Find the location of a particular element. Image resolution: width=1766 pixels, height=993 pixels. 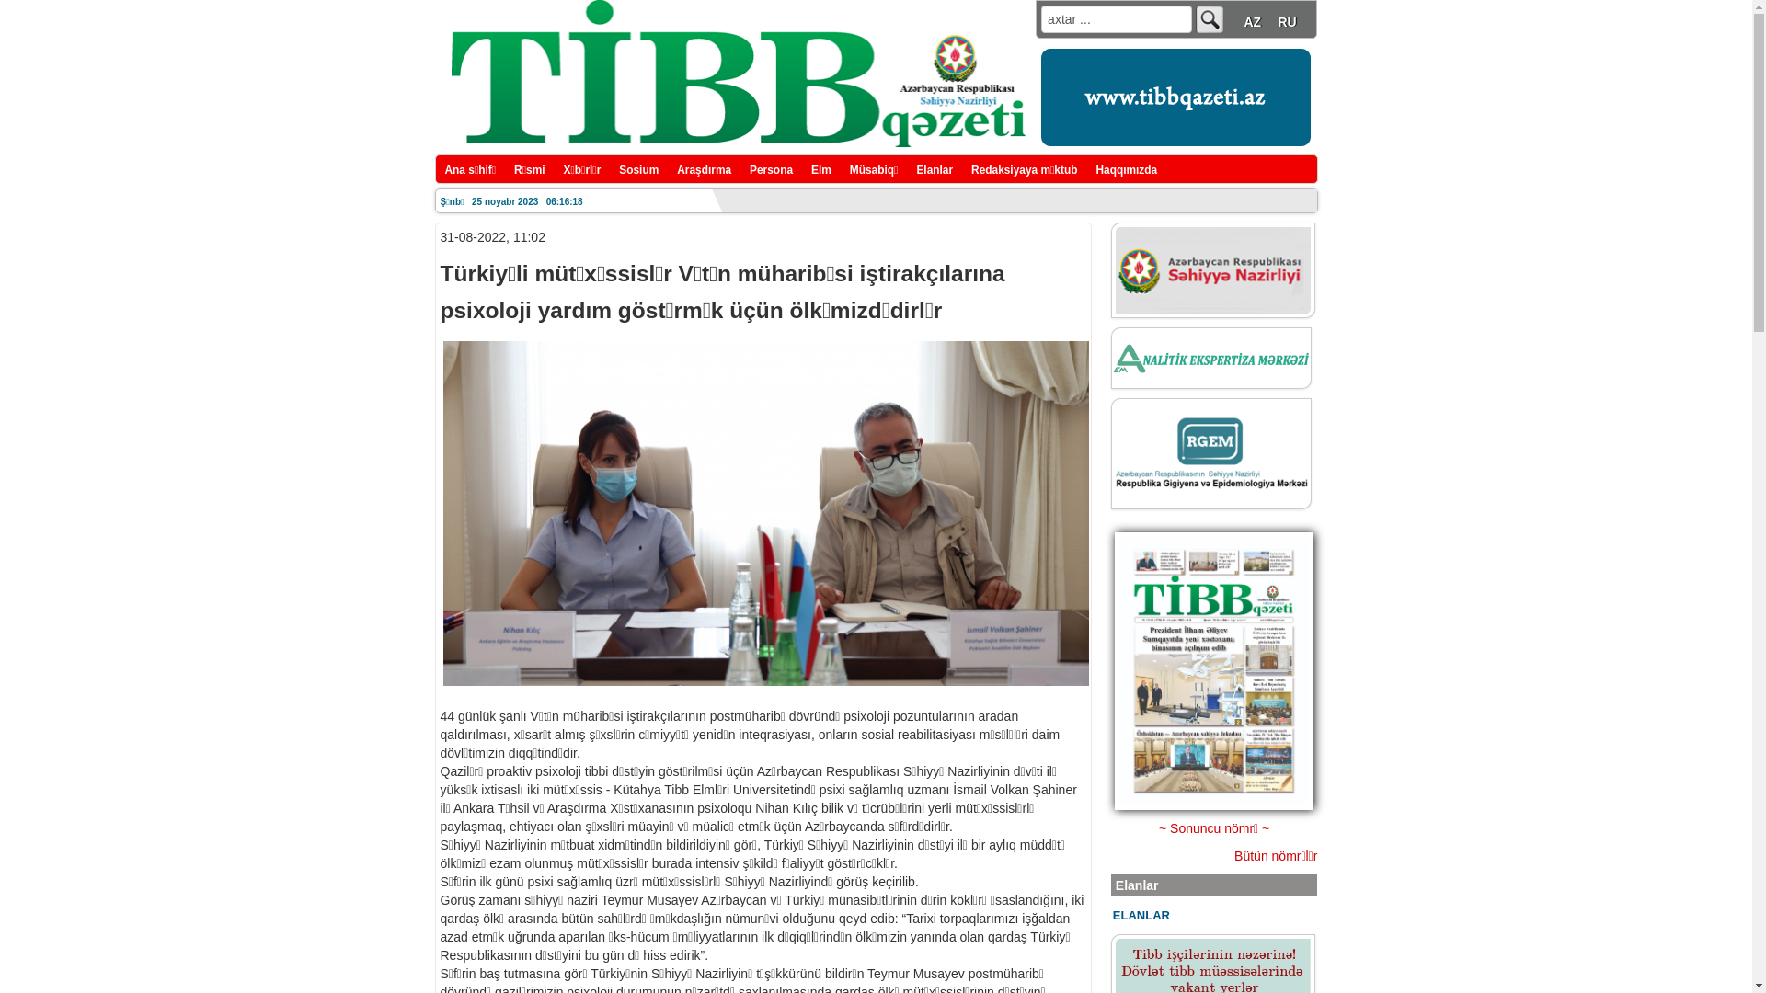

Elm is located at coordinates (821, 169).